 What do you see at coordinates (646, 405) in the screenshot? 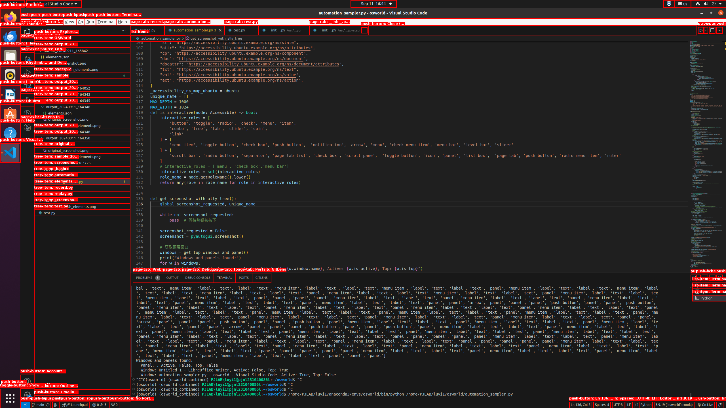
I see `Python` at bounding box center [646, 405].